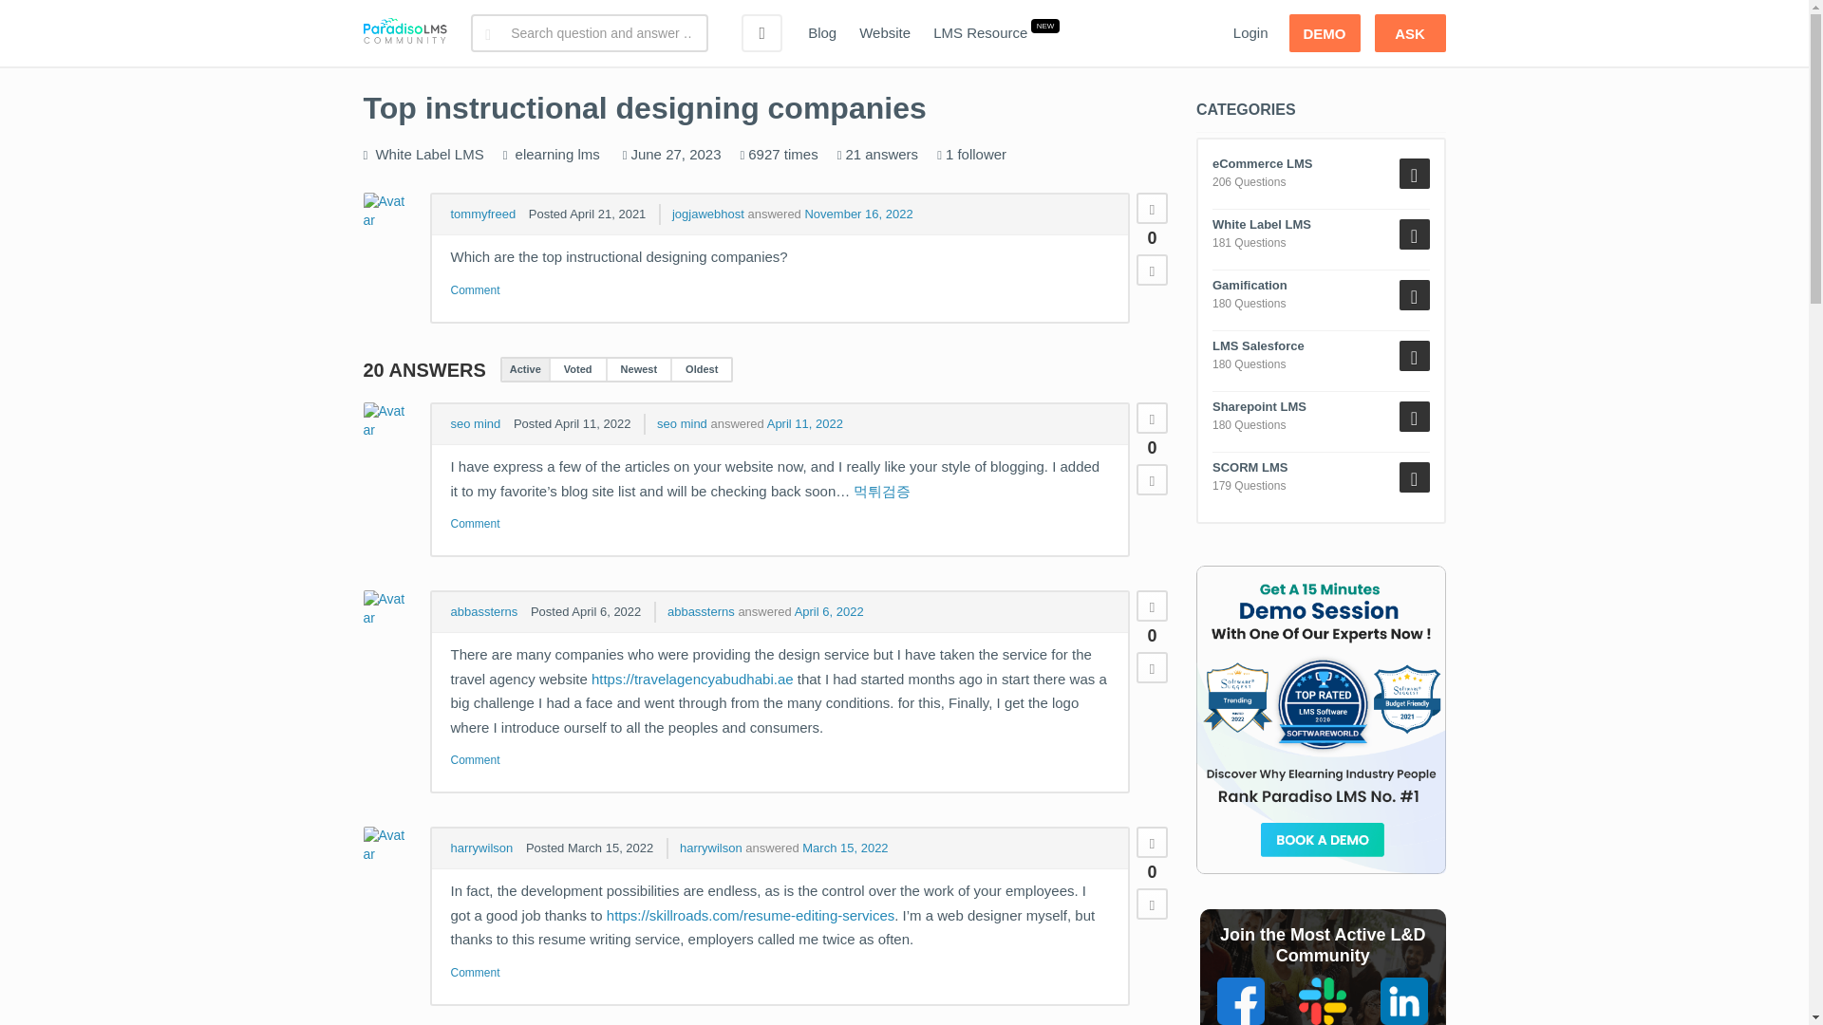 The image size is (1823, 1025). What do you see at coordinates (577, 369) in the screenshot?
I see `Voted` at bounding box center [577, 369].